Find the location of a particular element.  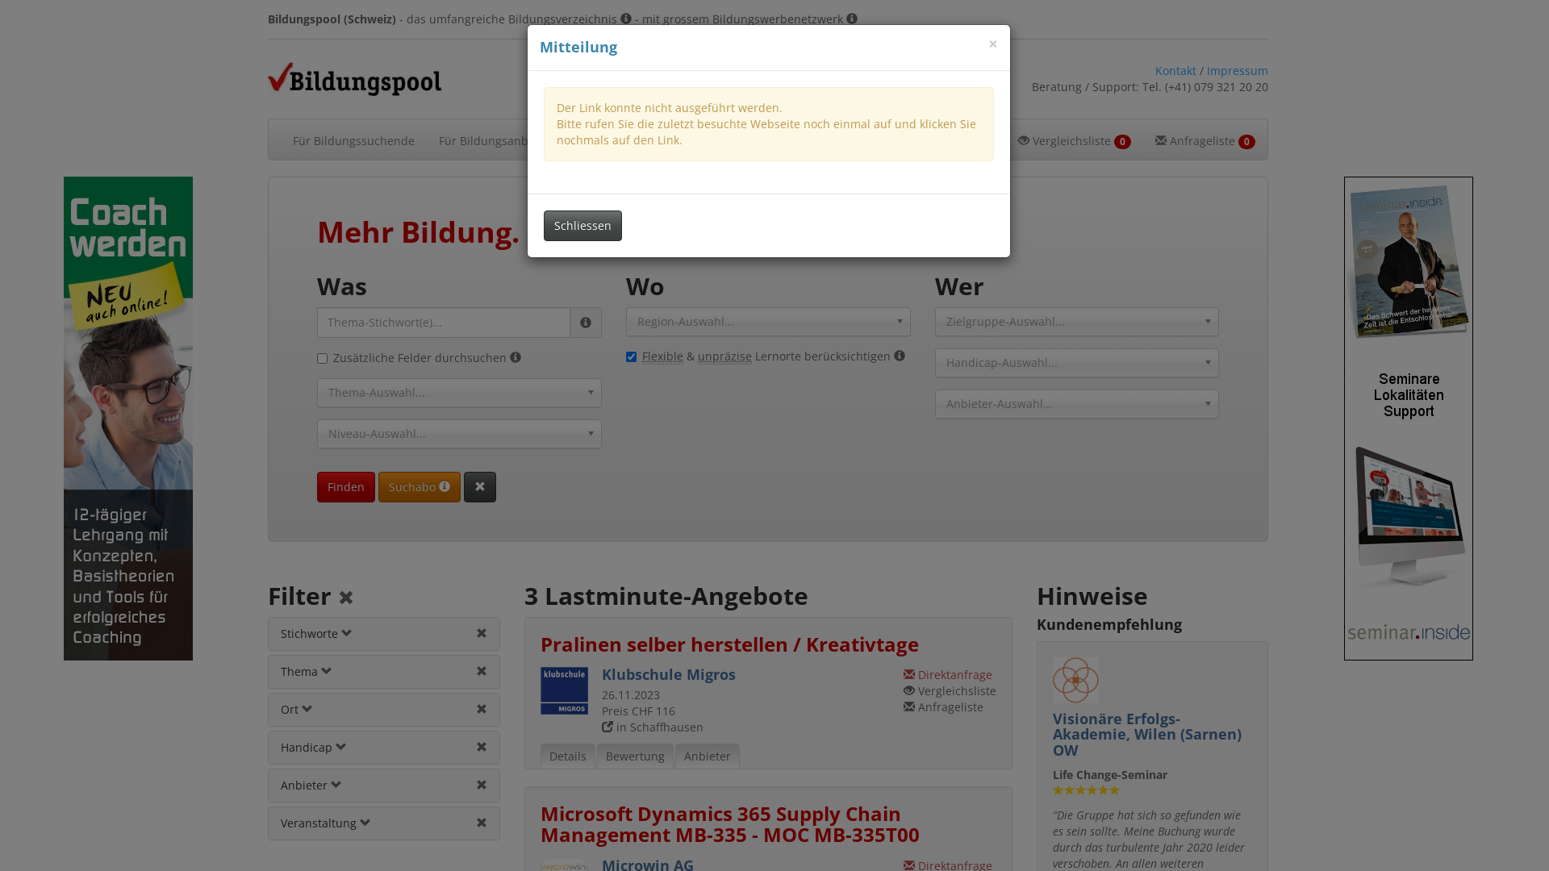

Schliessen is located at coordinates (582, 226).